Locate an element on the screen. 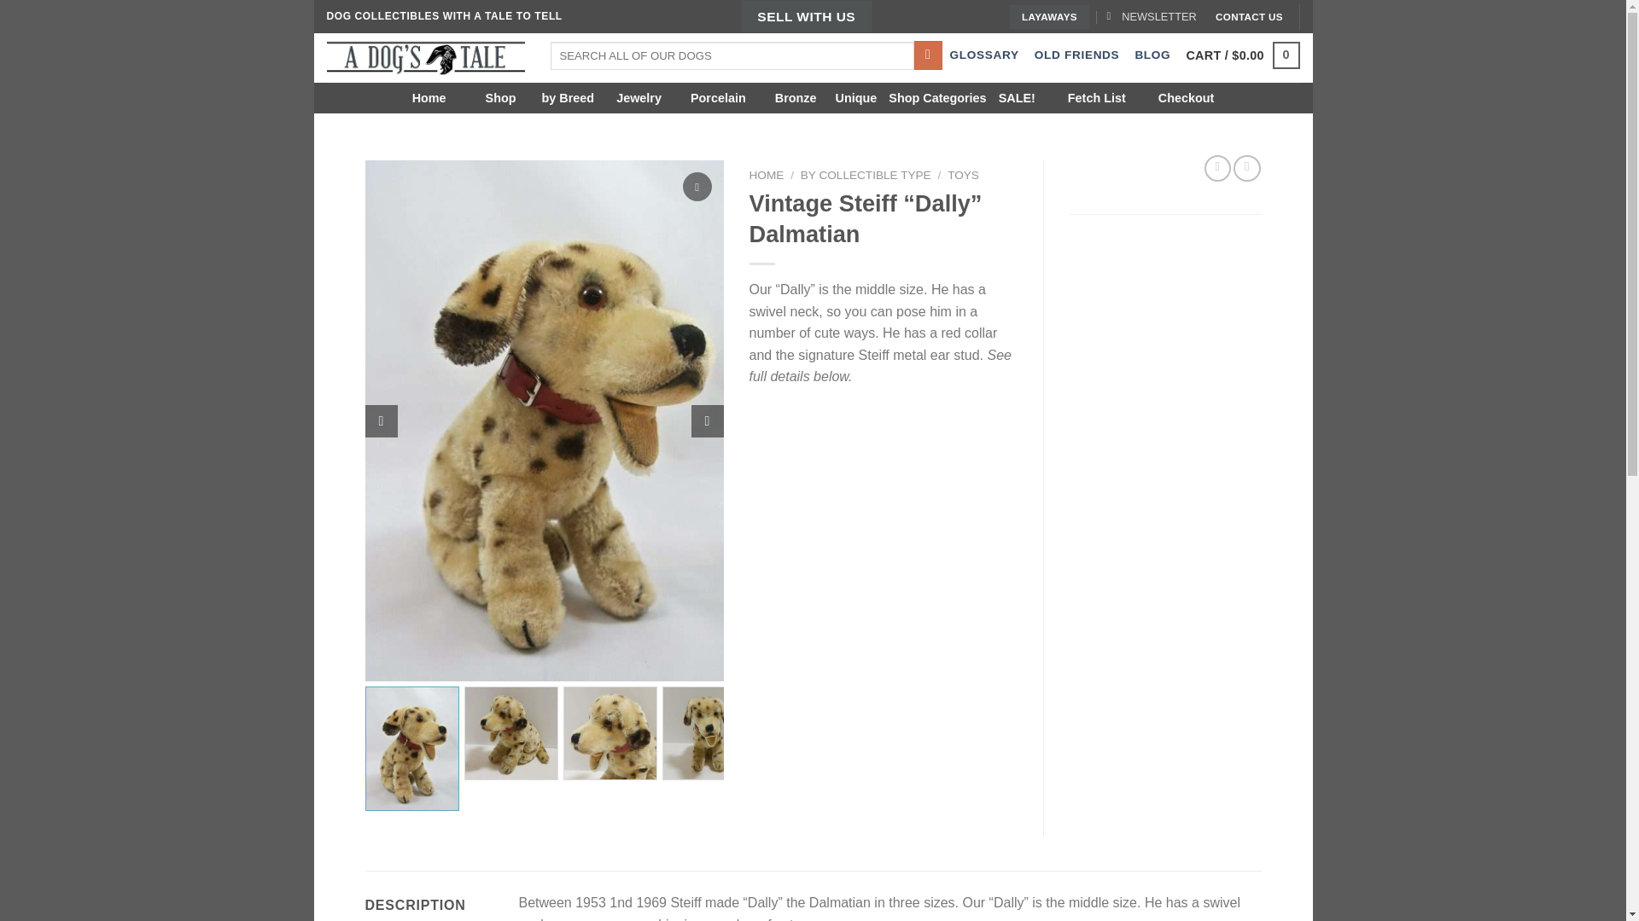 Image resolution: width=1639 pixels, height=921 pixels. by Breed is located at coordinates (569, 97).